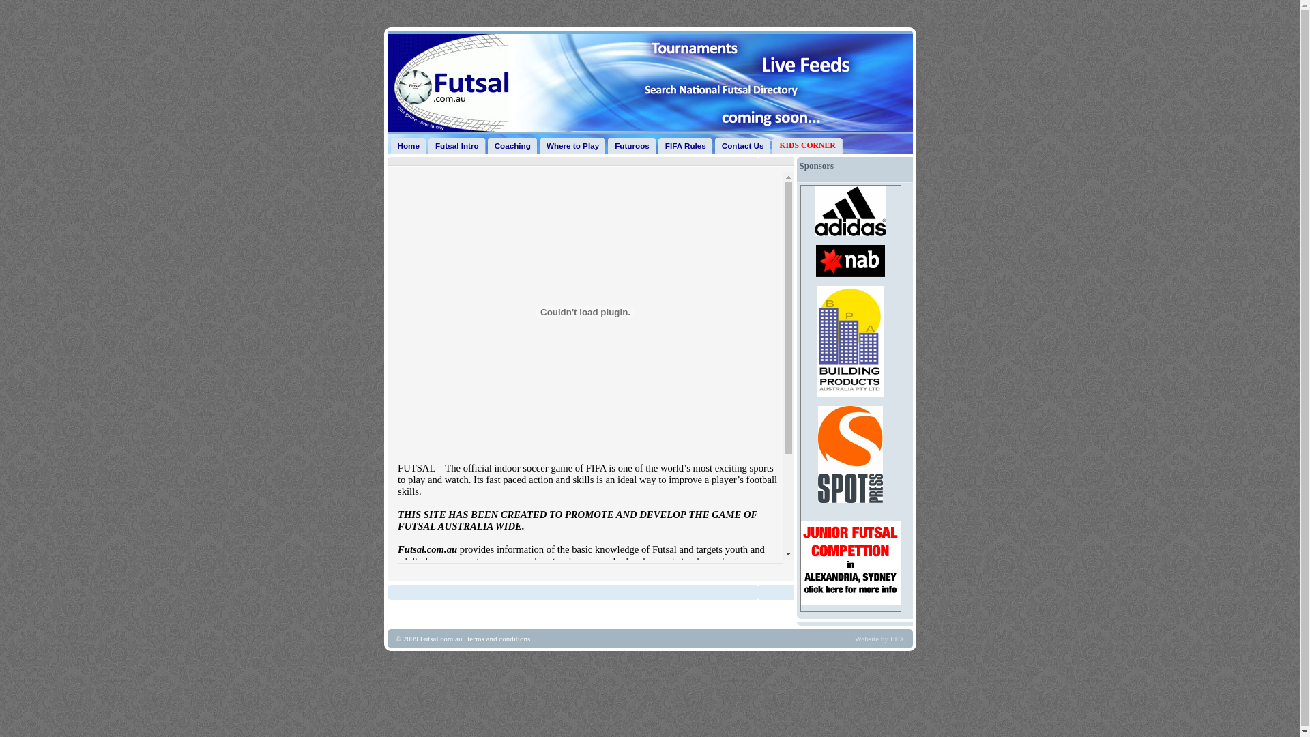 Image resolution: width=1310 pixels, height=737 pixels. I want to click on Futuroos, so click(632, 146).